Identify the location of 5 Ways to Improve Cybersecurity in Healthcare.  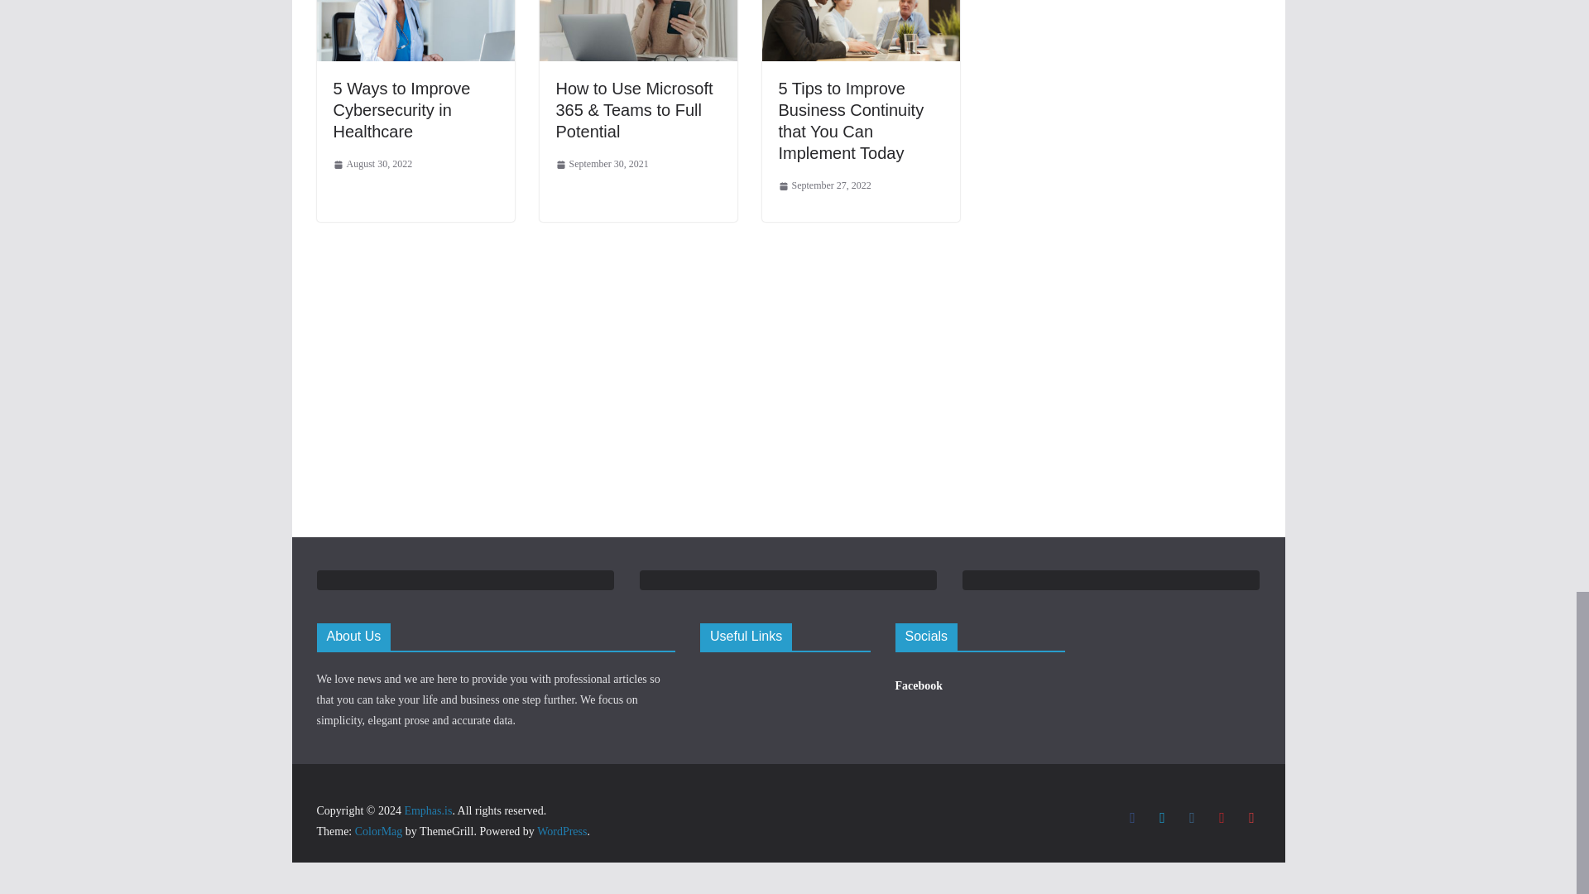
(401, 109).